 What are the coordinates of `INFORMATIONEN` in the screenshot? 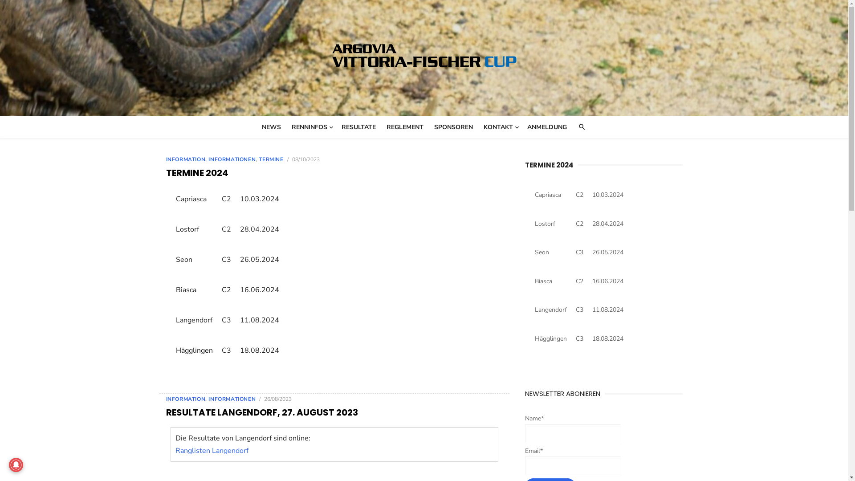 It's located at (232, 159).